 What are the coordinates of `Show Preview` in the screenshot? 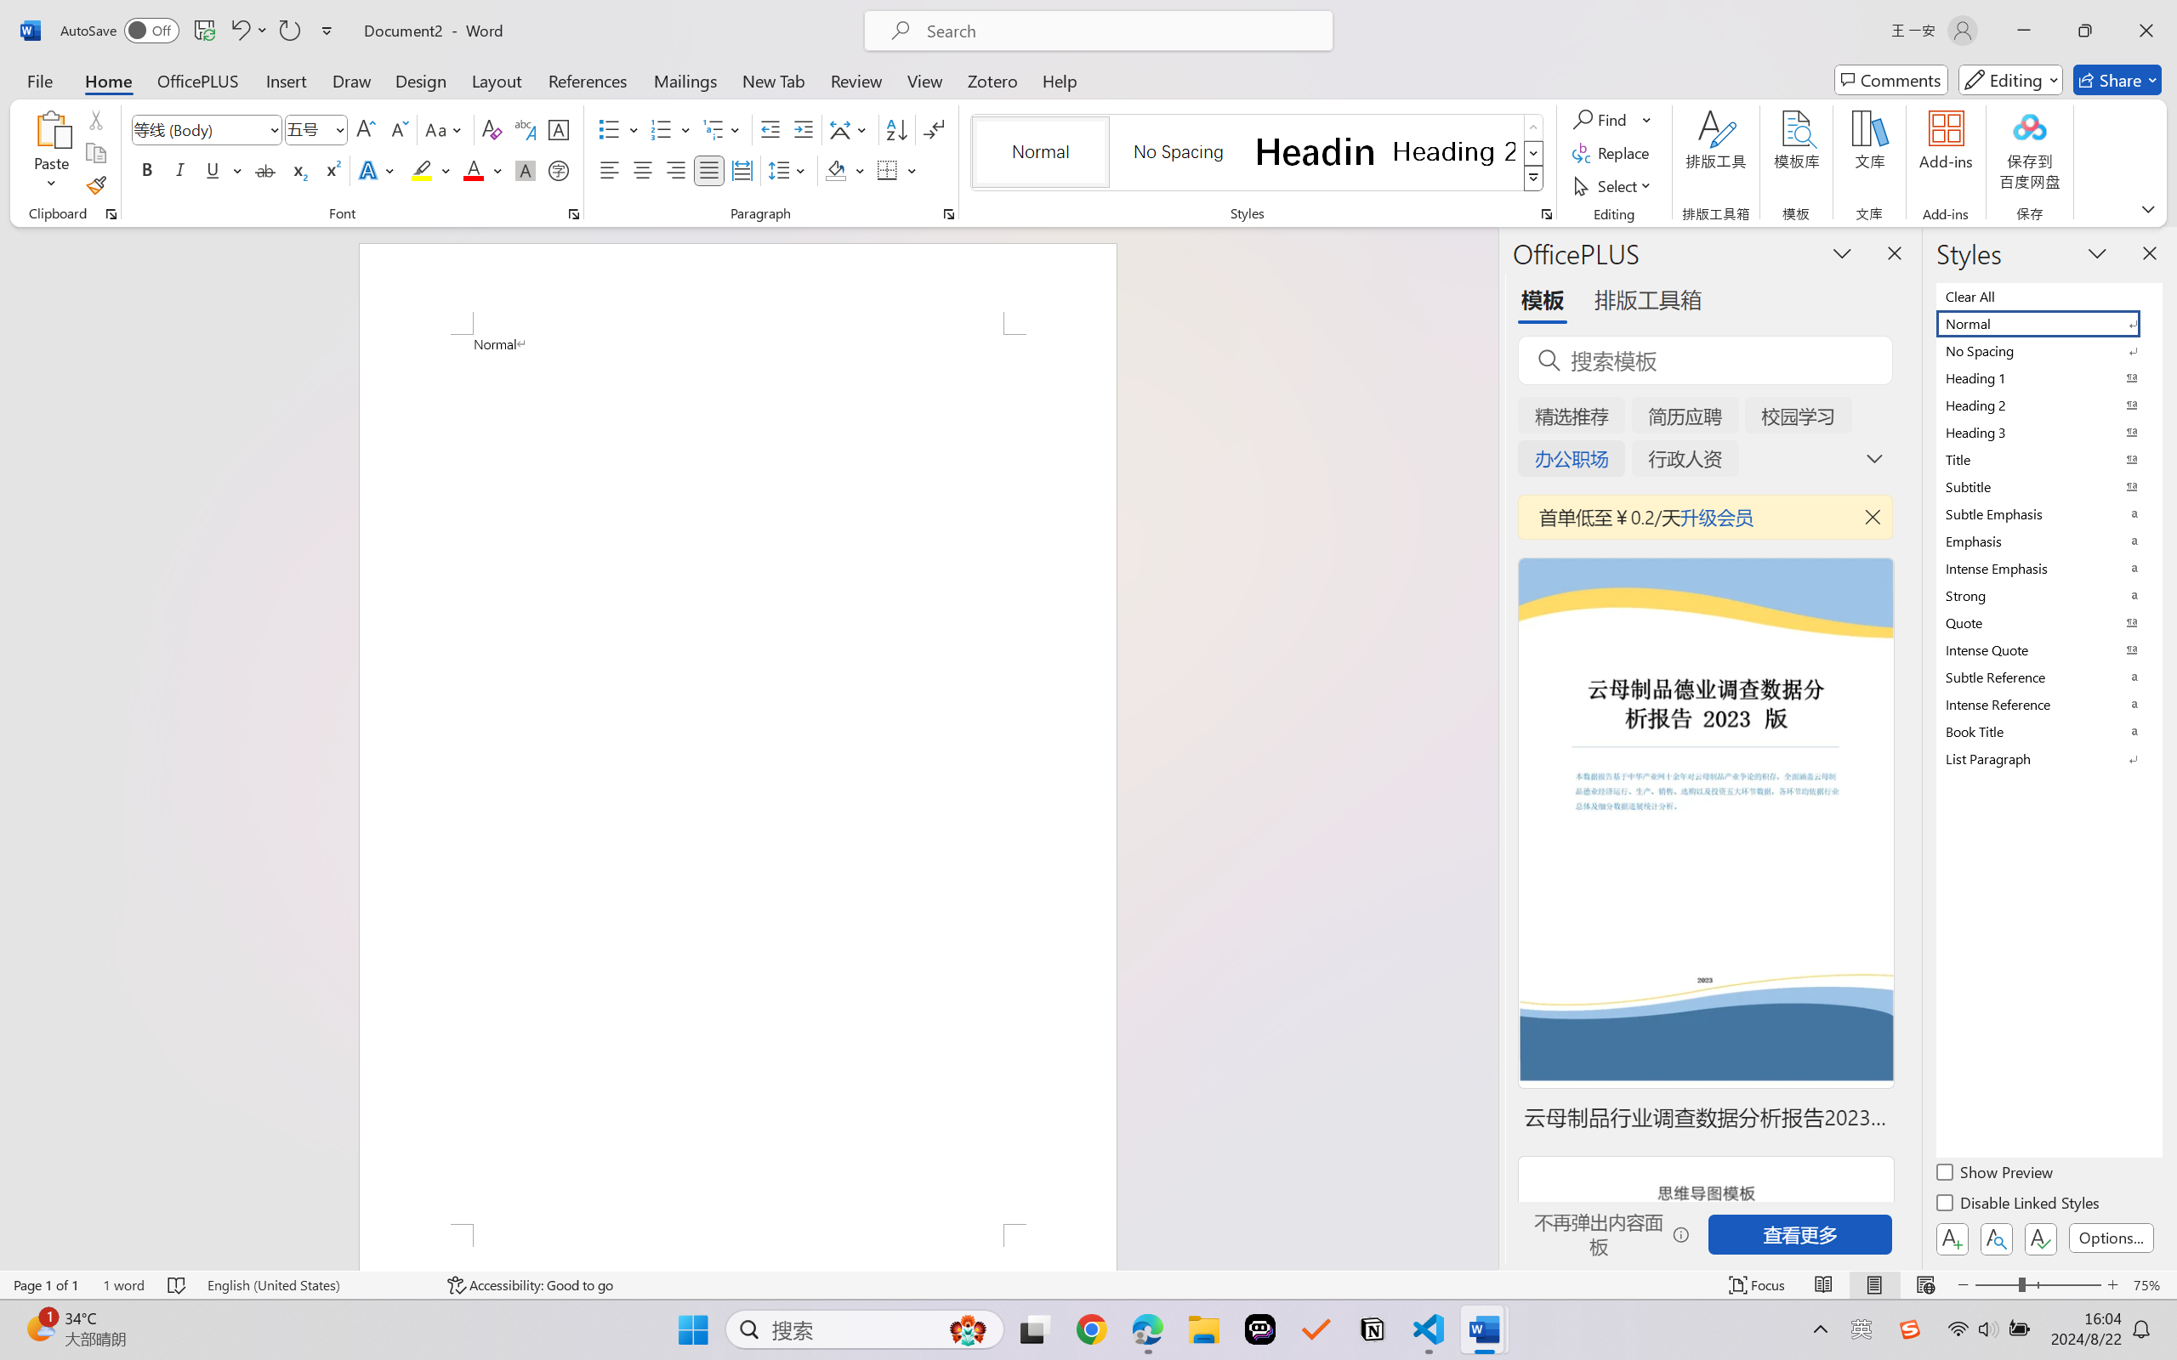 It's located at (1996, 1175).